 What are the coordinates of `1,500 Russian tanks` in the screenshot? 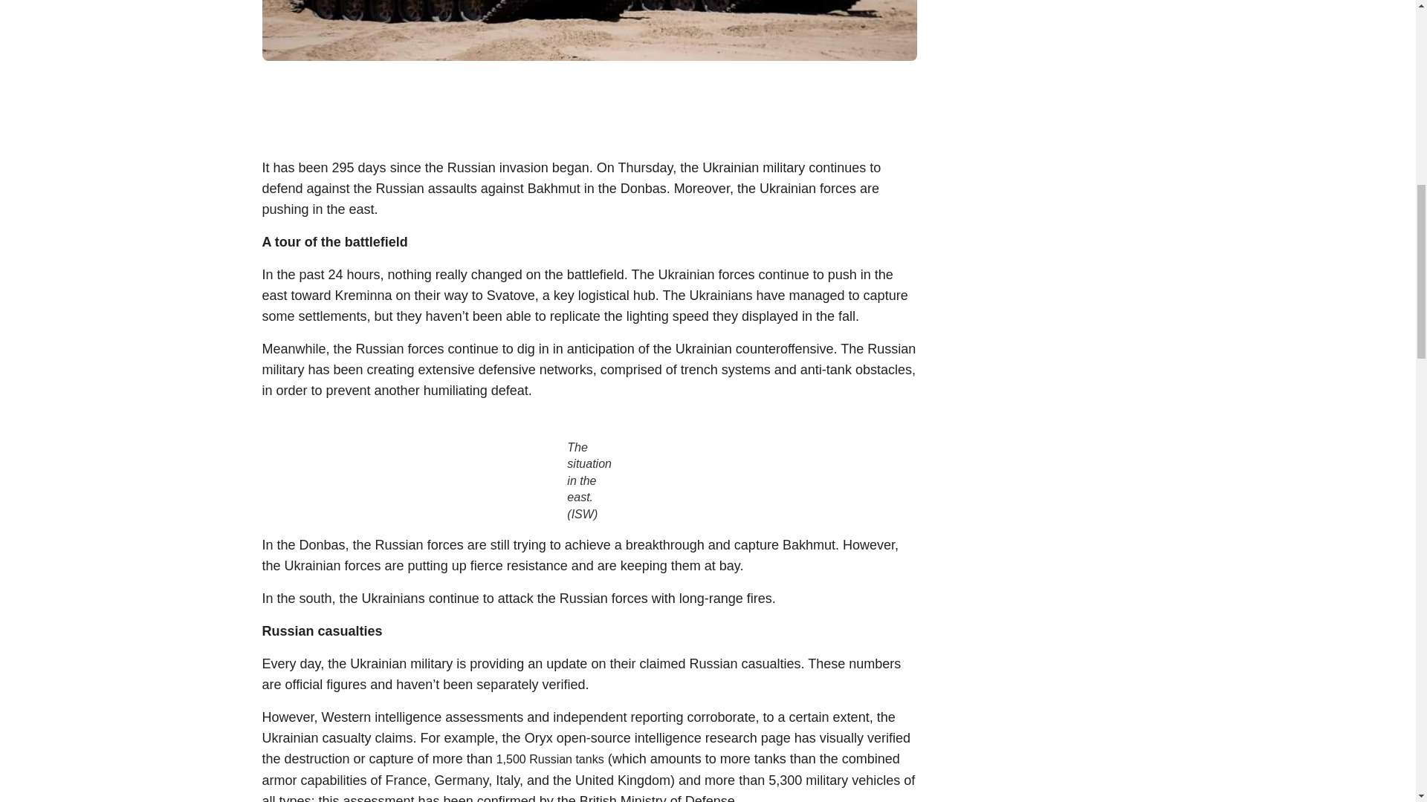 It's located at (550, 759).